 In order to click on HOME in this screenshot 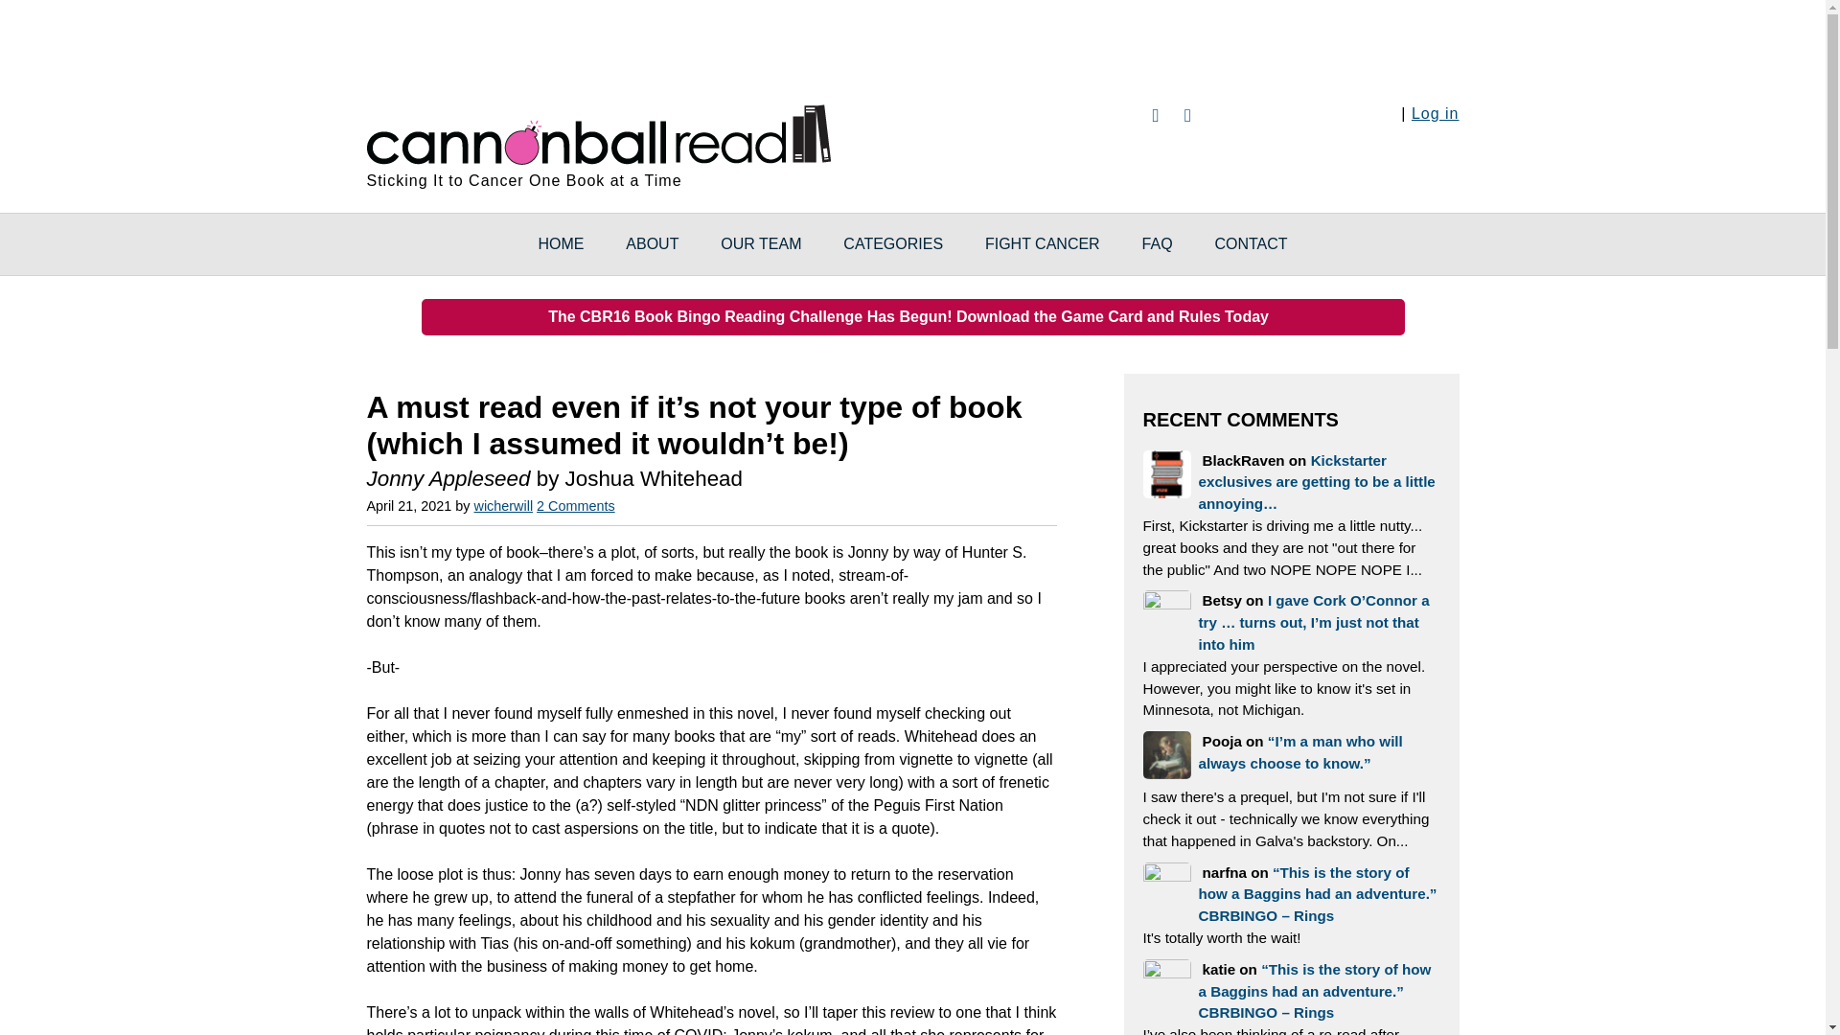, I will do `click(561, 243)`.